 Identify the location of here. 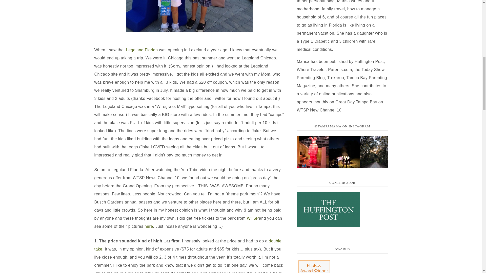
(149, 226).